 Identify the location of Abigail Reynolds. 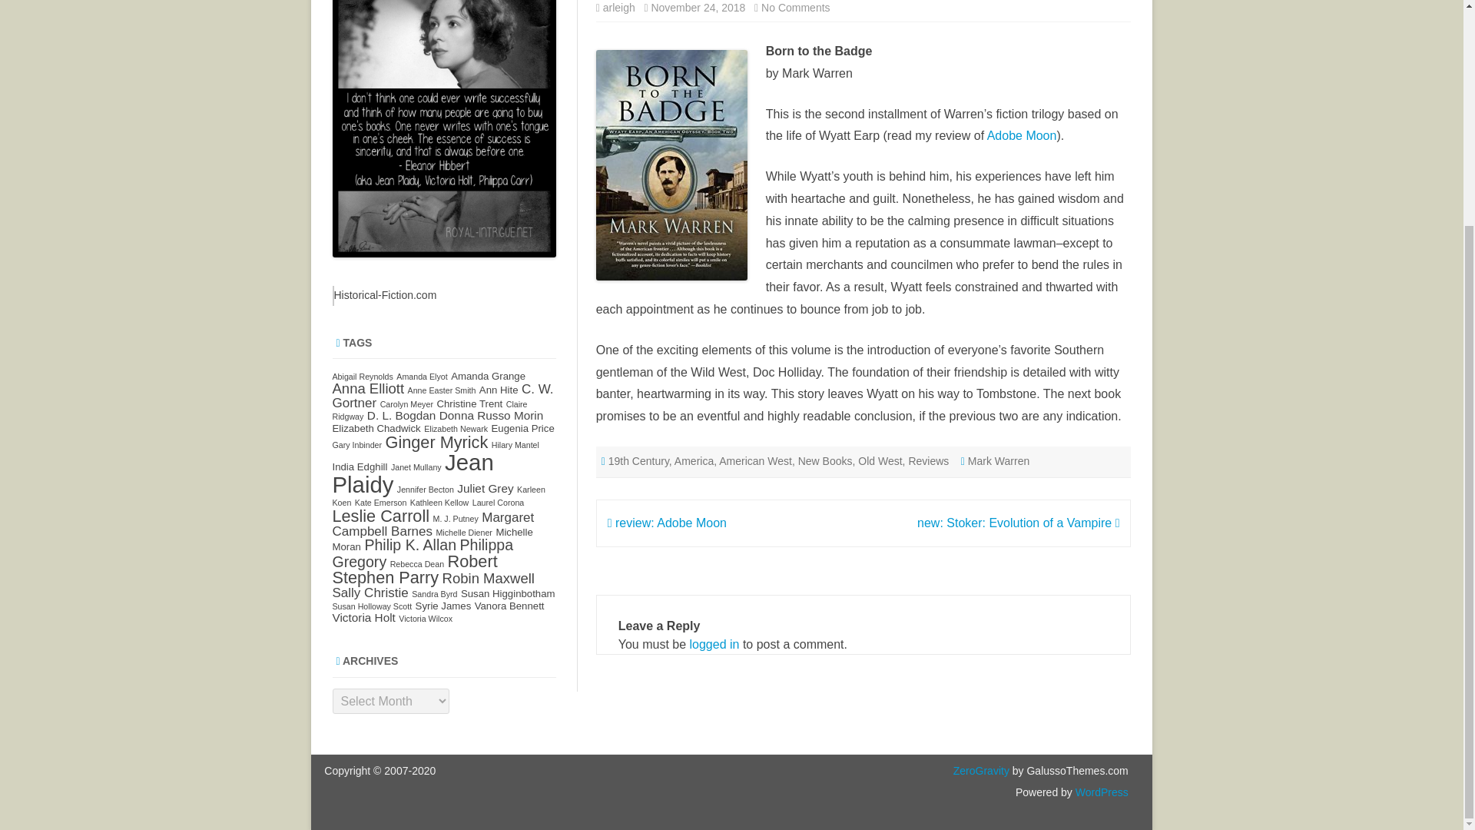
(362, 376).